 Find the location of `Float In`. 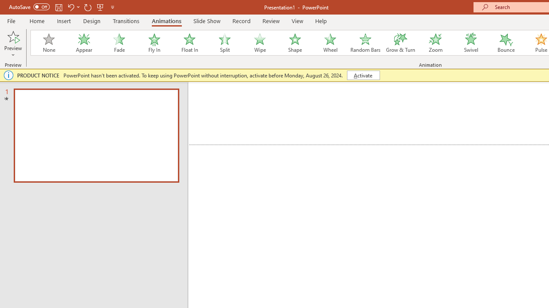

Float In is located at coordinates (189, 43).